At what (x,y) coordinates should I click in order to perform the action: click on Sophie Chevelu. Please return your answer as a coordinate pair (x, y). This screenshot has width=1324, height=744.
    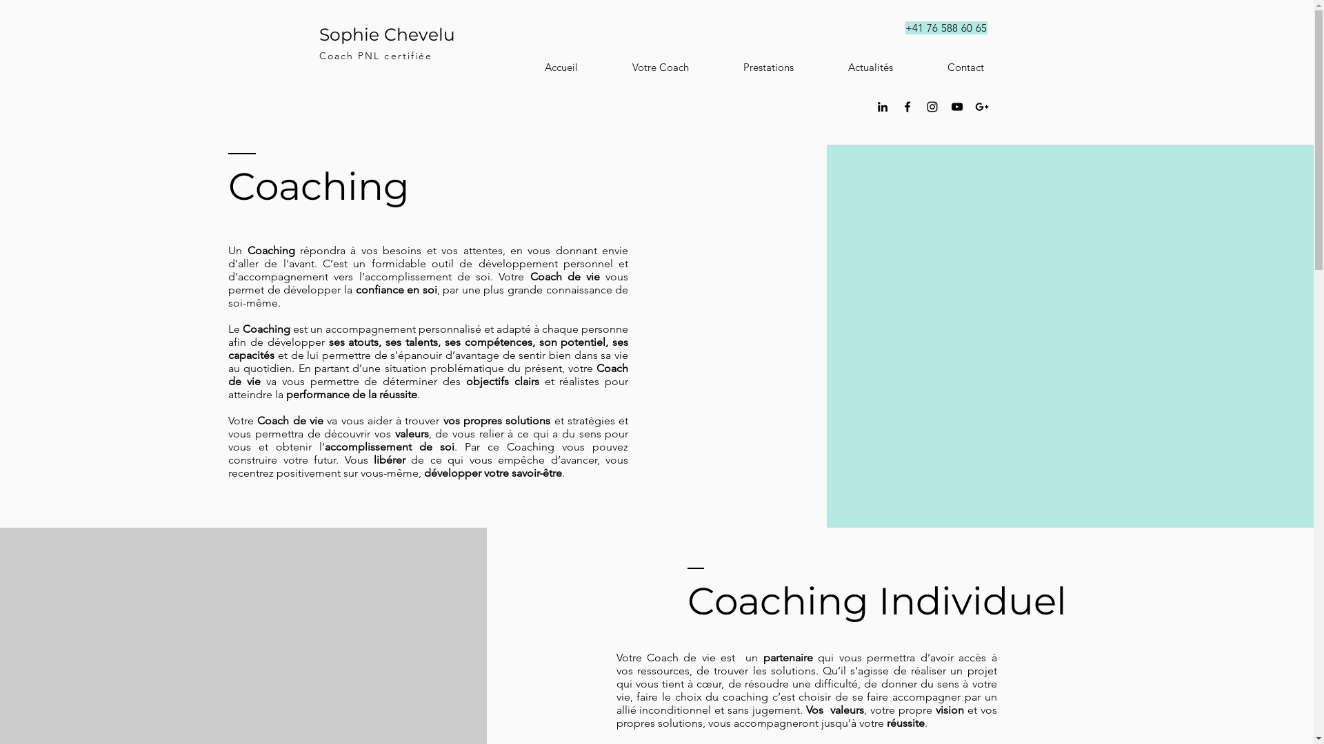
    Looking at the image, I should click on (386, 34).